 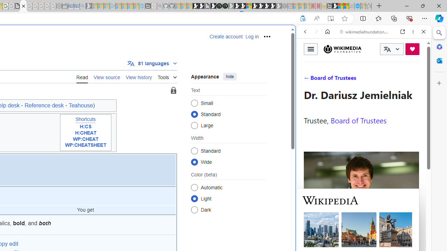 What do you see at coordinates (85, 139) in the screenshot?
I see `WP:CHEAT` at bounding box center [85, 139].